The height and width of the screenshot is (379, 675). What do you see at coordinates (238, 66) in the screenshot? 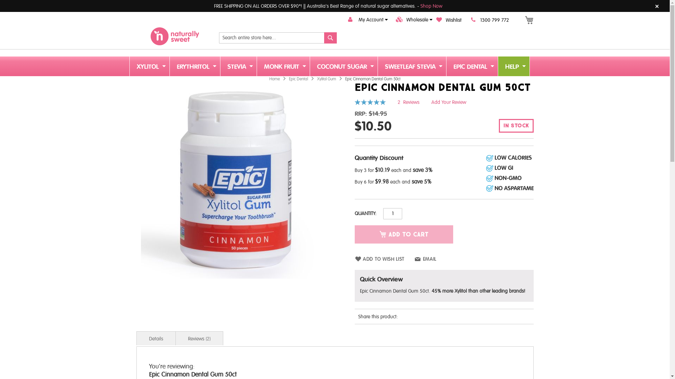
I see `STEVIA` at bounding box center [238, 66].